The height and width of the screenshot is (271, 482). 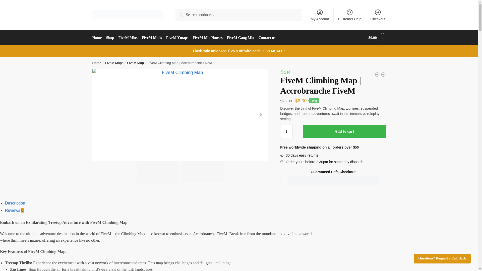 What do you see at coordinates (207, 38) in the screenshot?
I see `FiveM Mlo Houses` at bounding box center [207, 38].